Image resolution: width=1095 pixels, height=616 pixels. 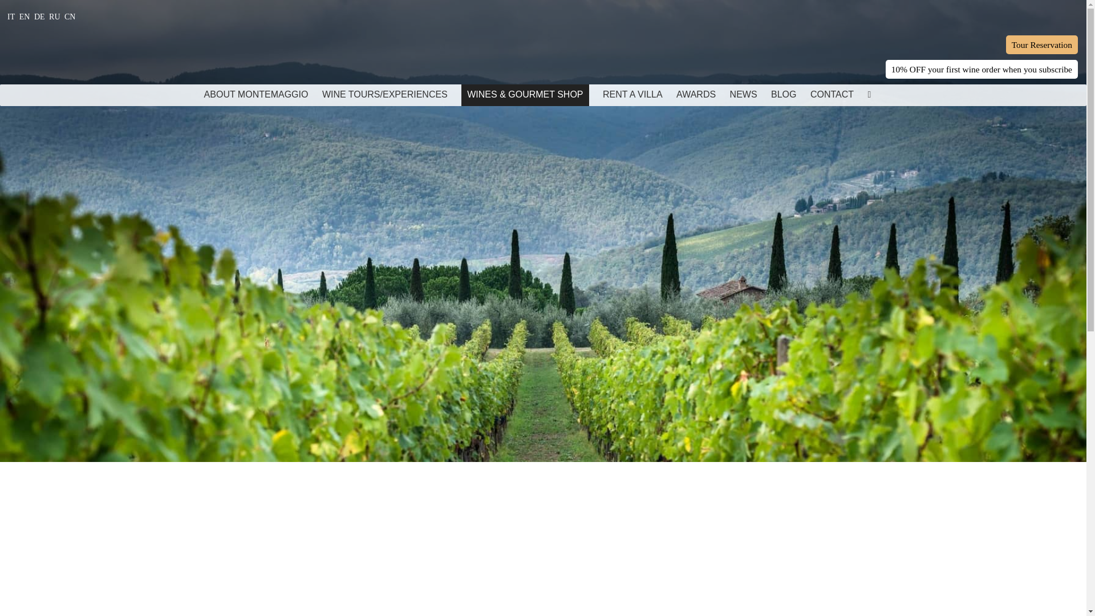 I want to click on NEWS, so click(x=744, y=95).